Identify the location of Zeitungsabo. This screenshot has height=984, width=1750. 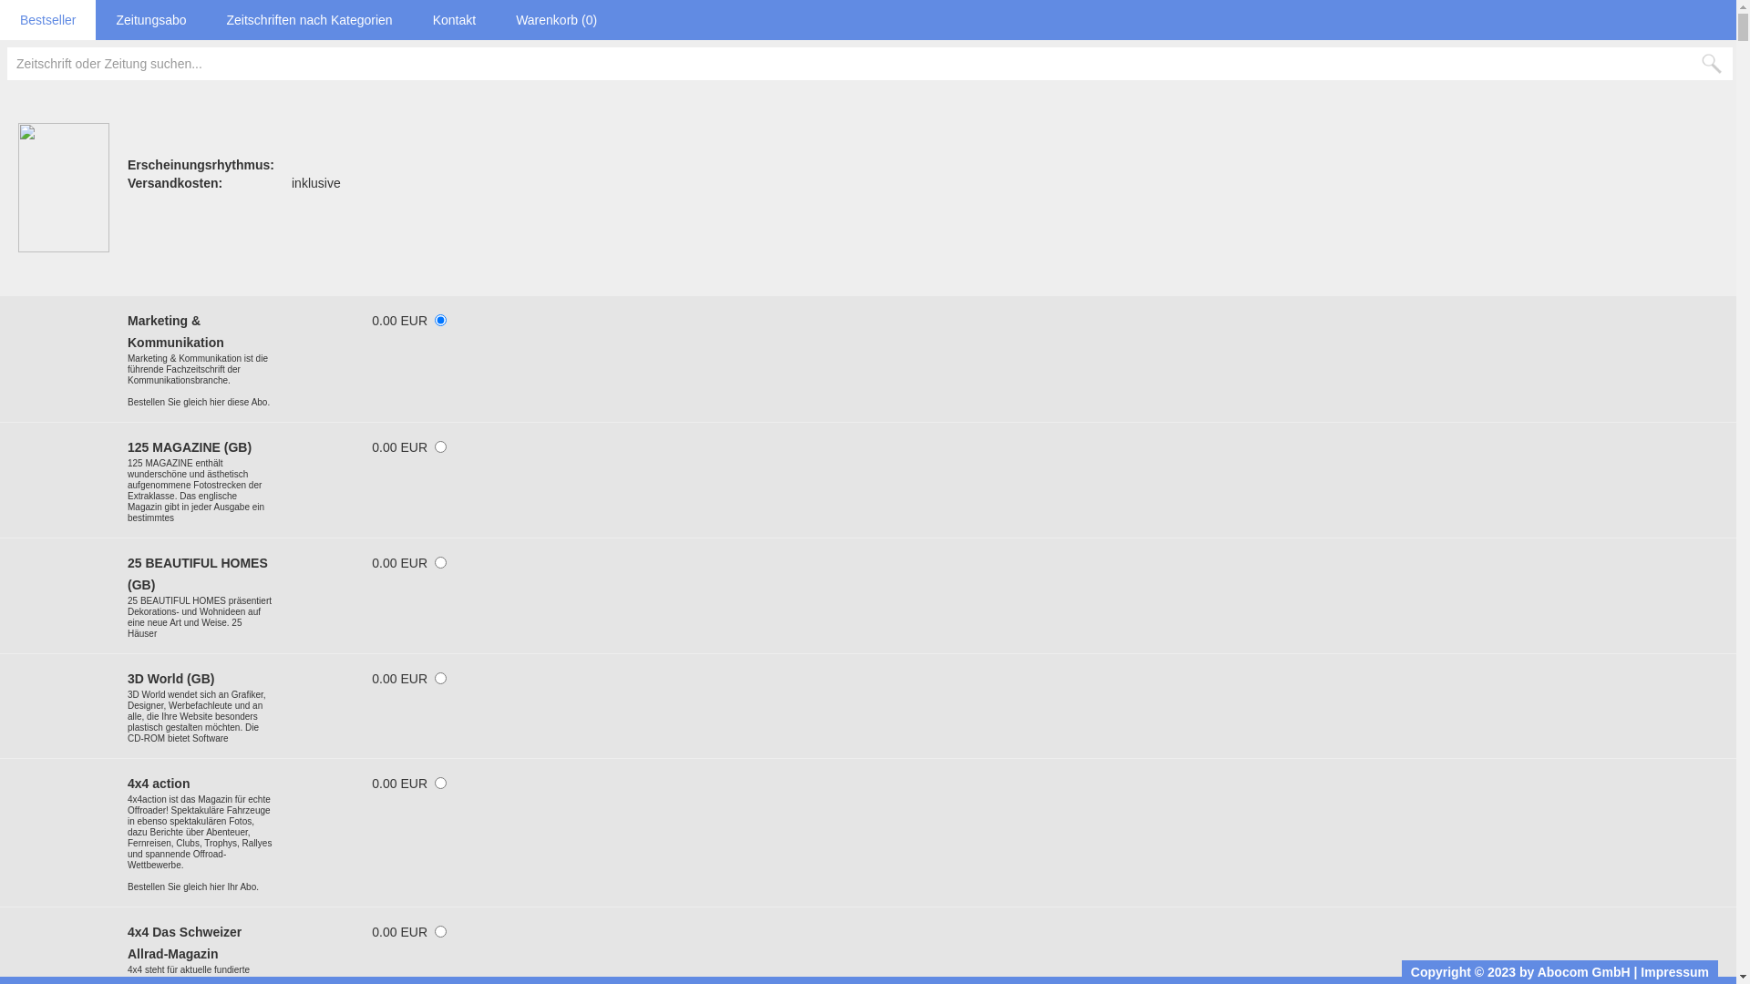
(151, 20).